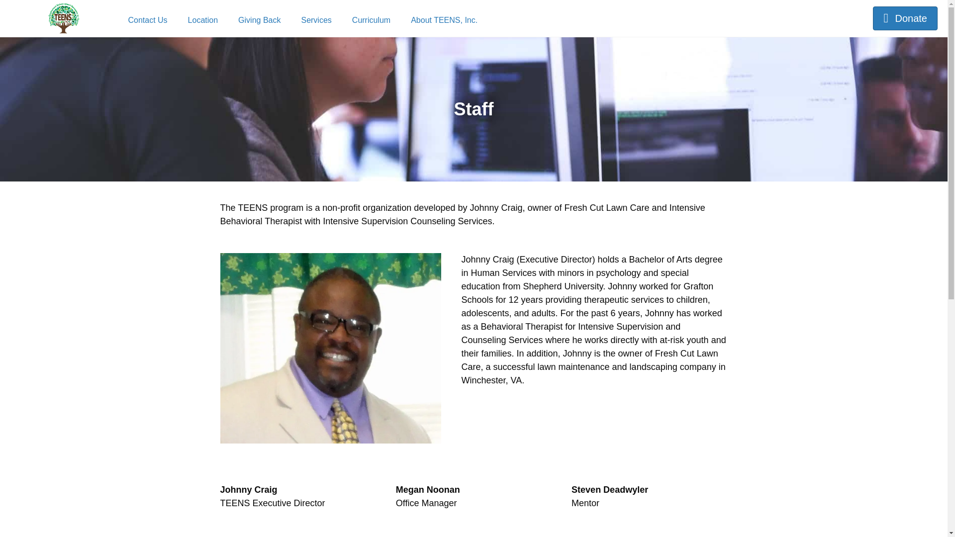  Describe the element at coordinates (203, 20) in the screenshot. I see `Location` at that location.